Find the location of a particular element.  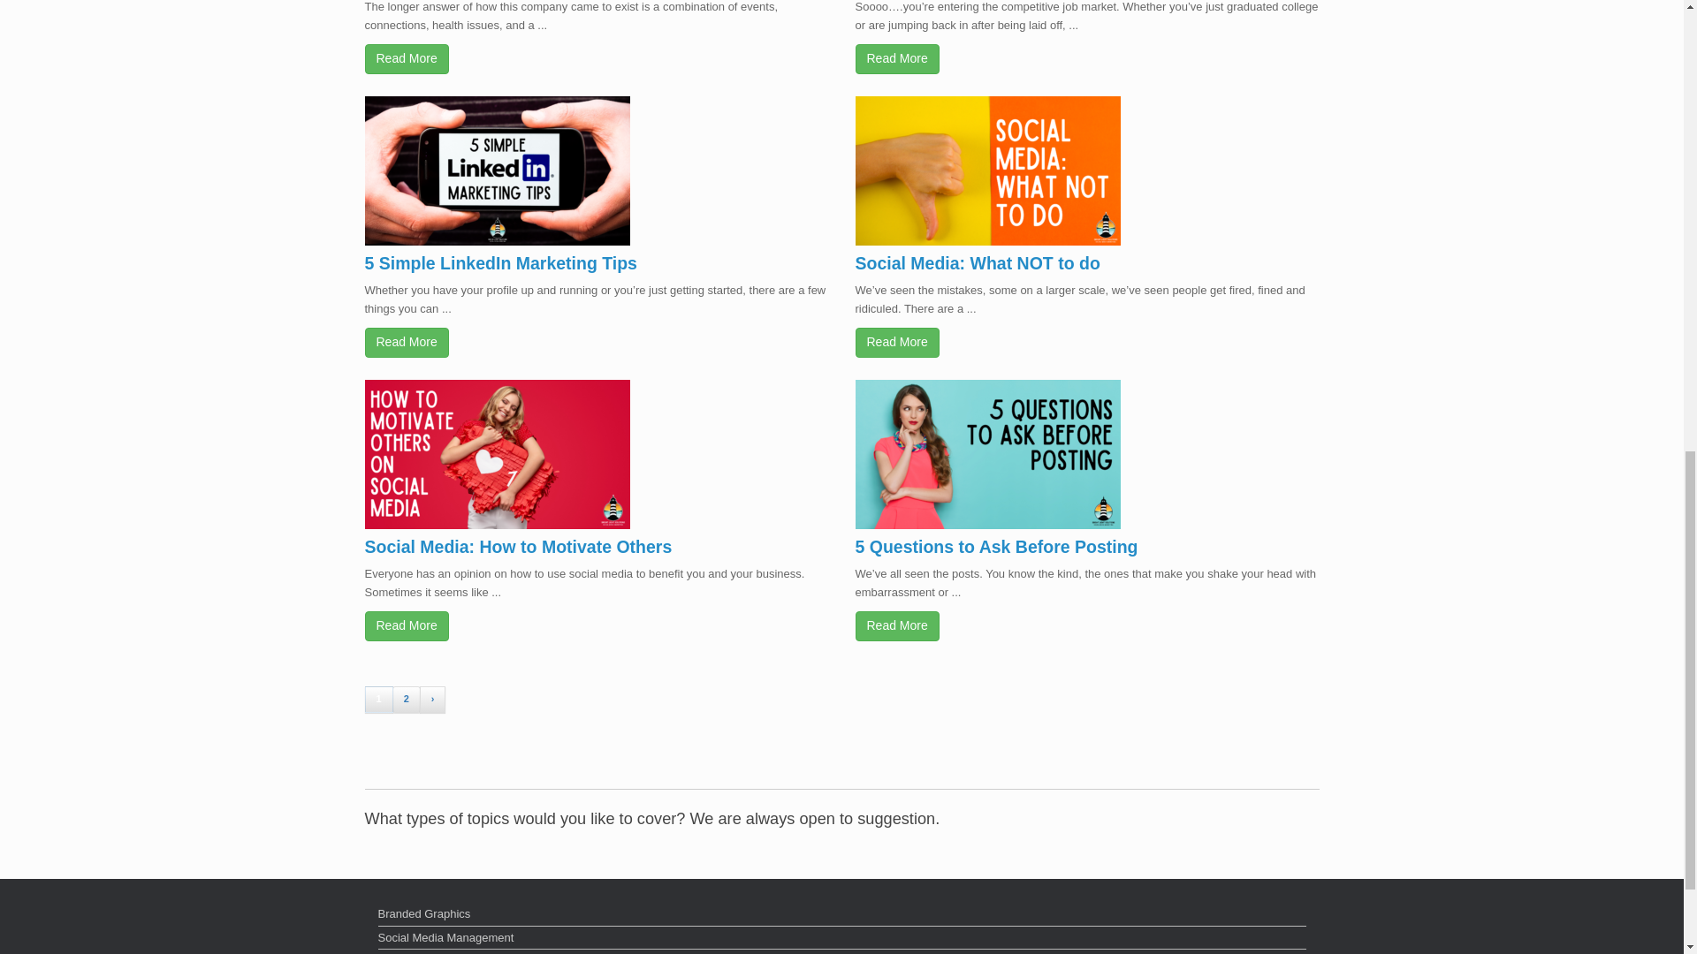

Social Media: How to Motivate Others is located at coordinates (518, 546).